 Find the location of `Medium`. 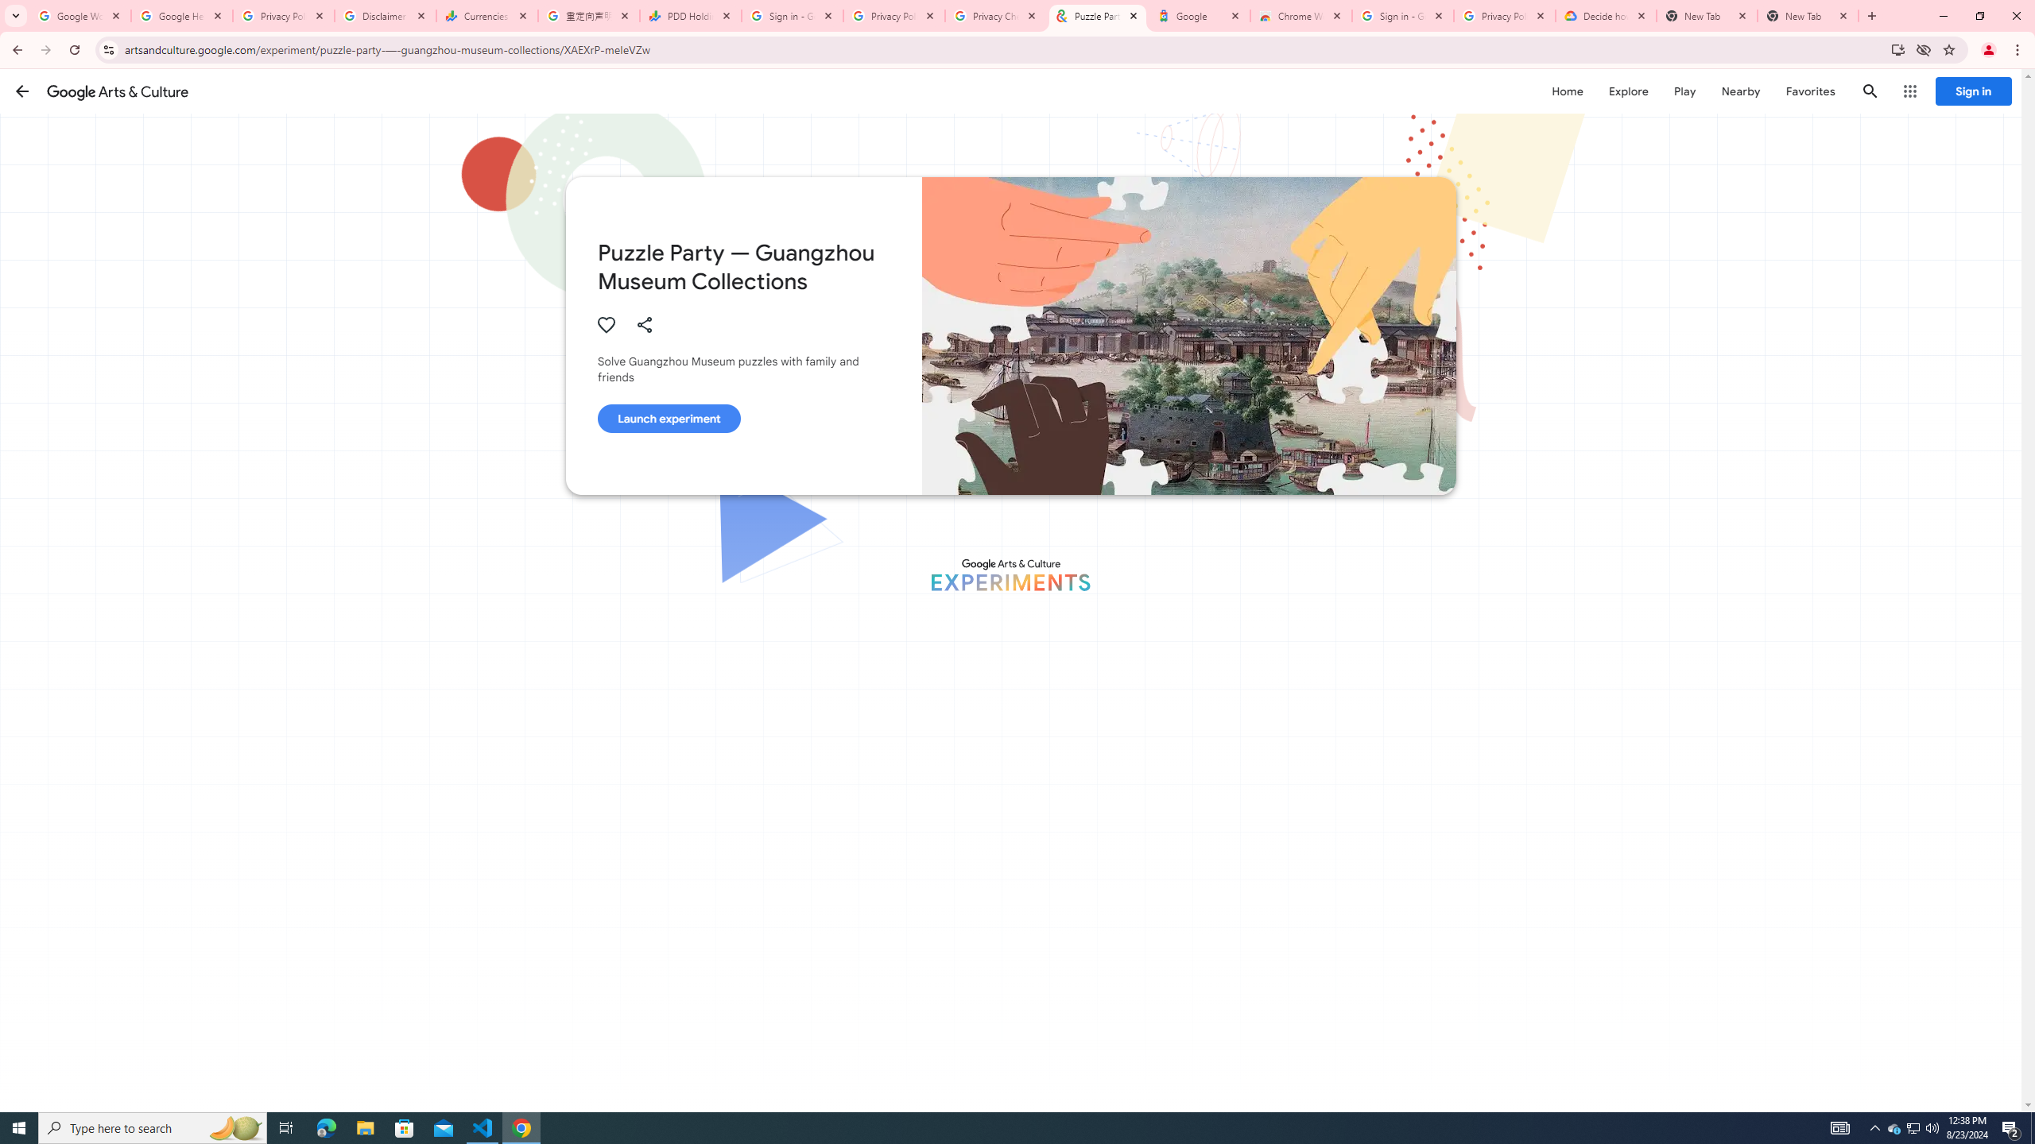

Medium is located at coordinates (1002, 1088).